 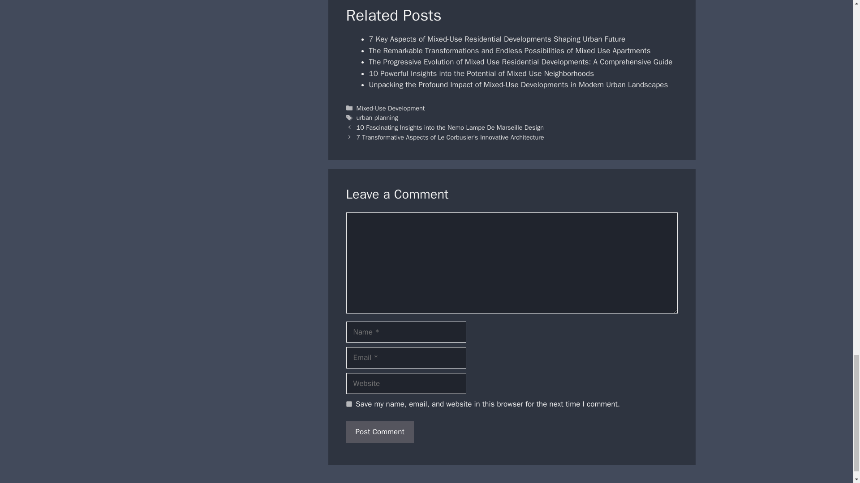 I want to click on Post Comment, so click(x=379, y=432).